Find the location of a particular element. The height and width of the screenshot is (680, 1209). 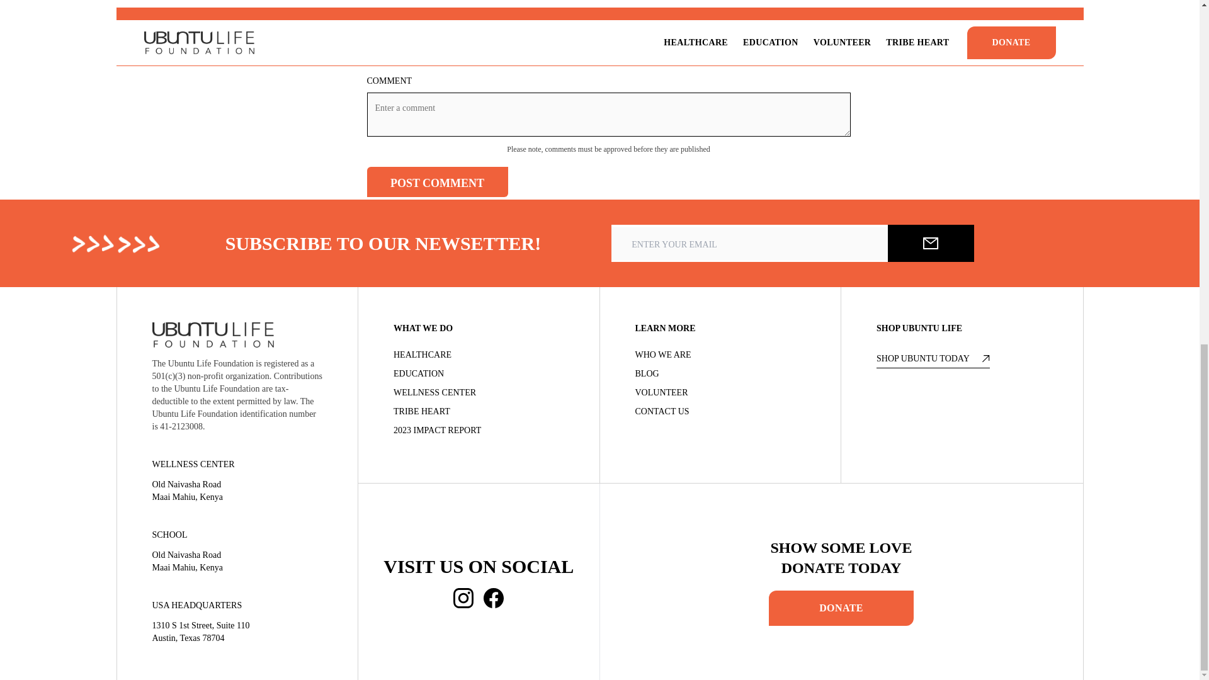

DONATE is located at coordinates (841, 608).